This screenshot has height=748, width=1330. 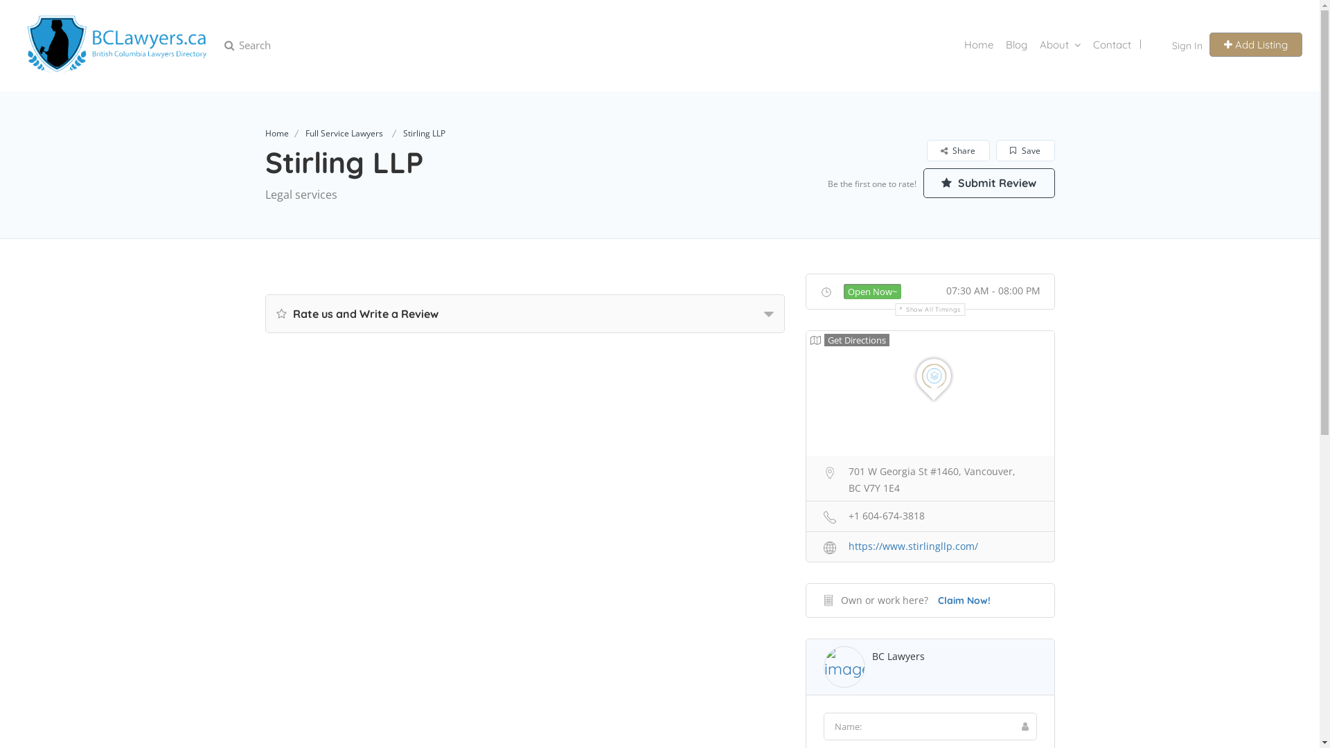 I want to click on Contact, so click(x=1112, y=44).